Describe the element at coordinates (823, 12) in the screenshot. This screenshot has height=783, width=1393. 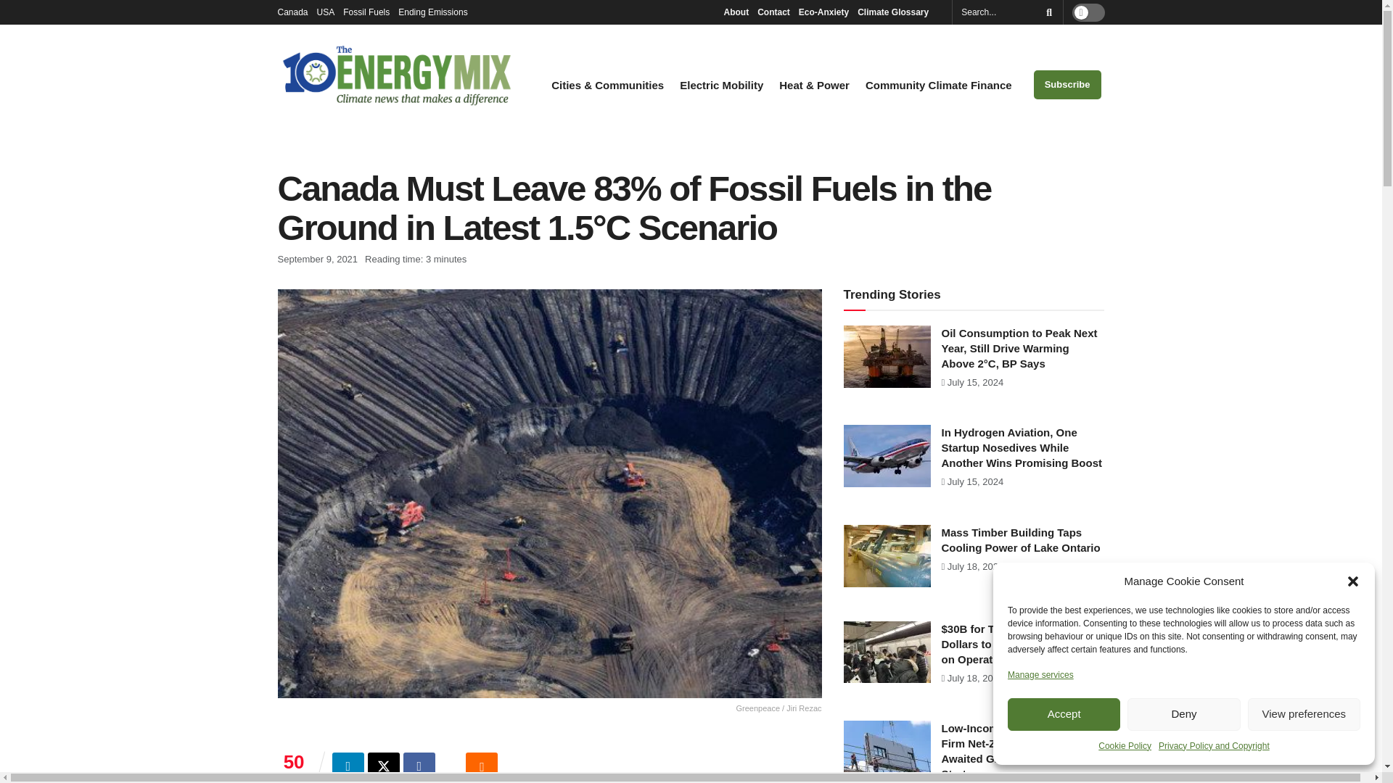
I see `Eco-Anxiety` at that location.